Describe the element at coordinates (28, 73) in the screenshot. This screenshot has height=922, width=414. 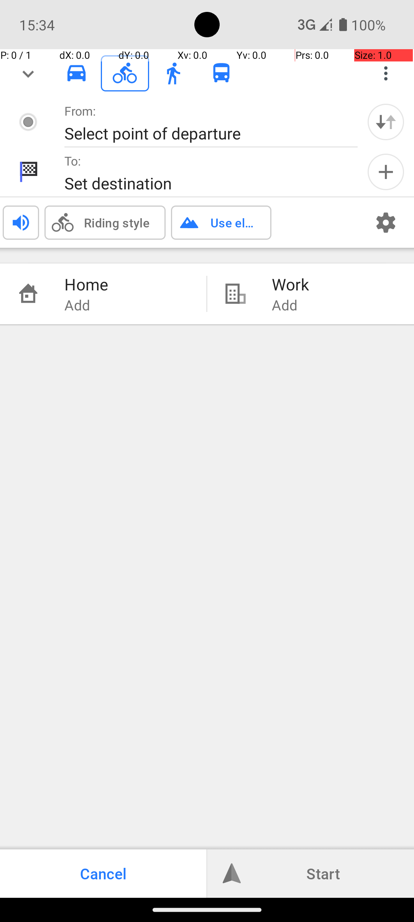
I see `fold/unfold` at that location.